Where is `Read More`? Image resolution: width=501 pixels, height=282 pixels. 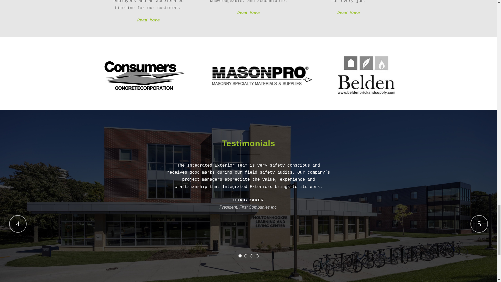 Read More is located at coordinates (148, 20).